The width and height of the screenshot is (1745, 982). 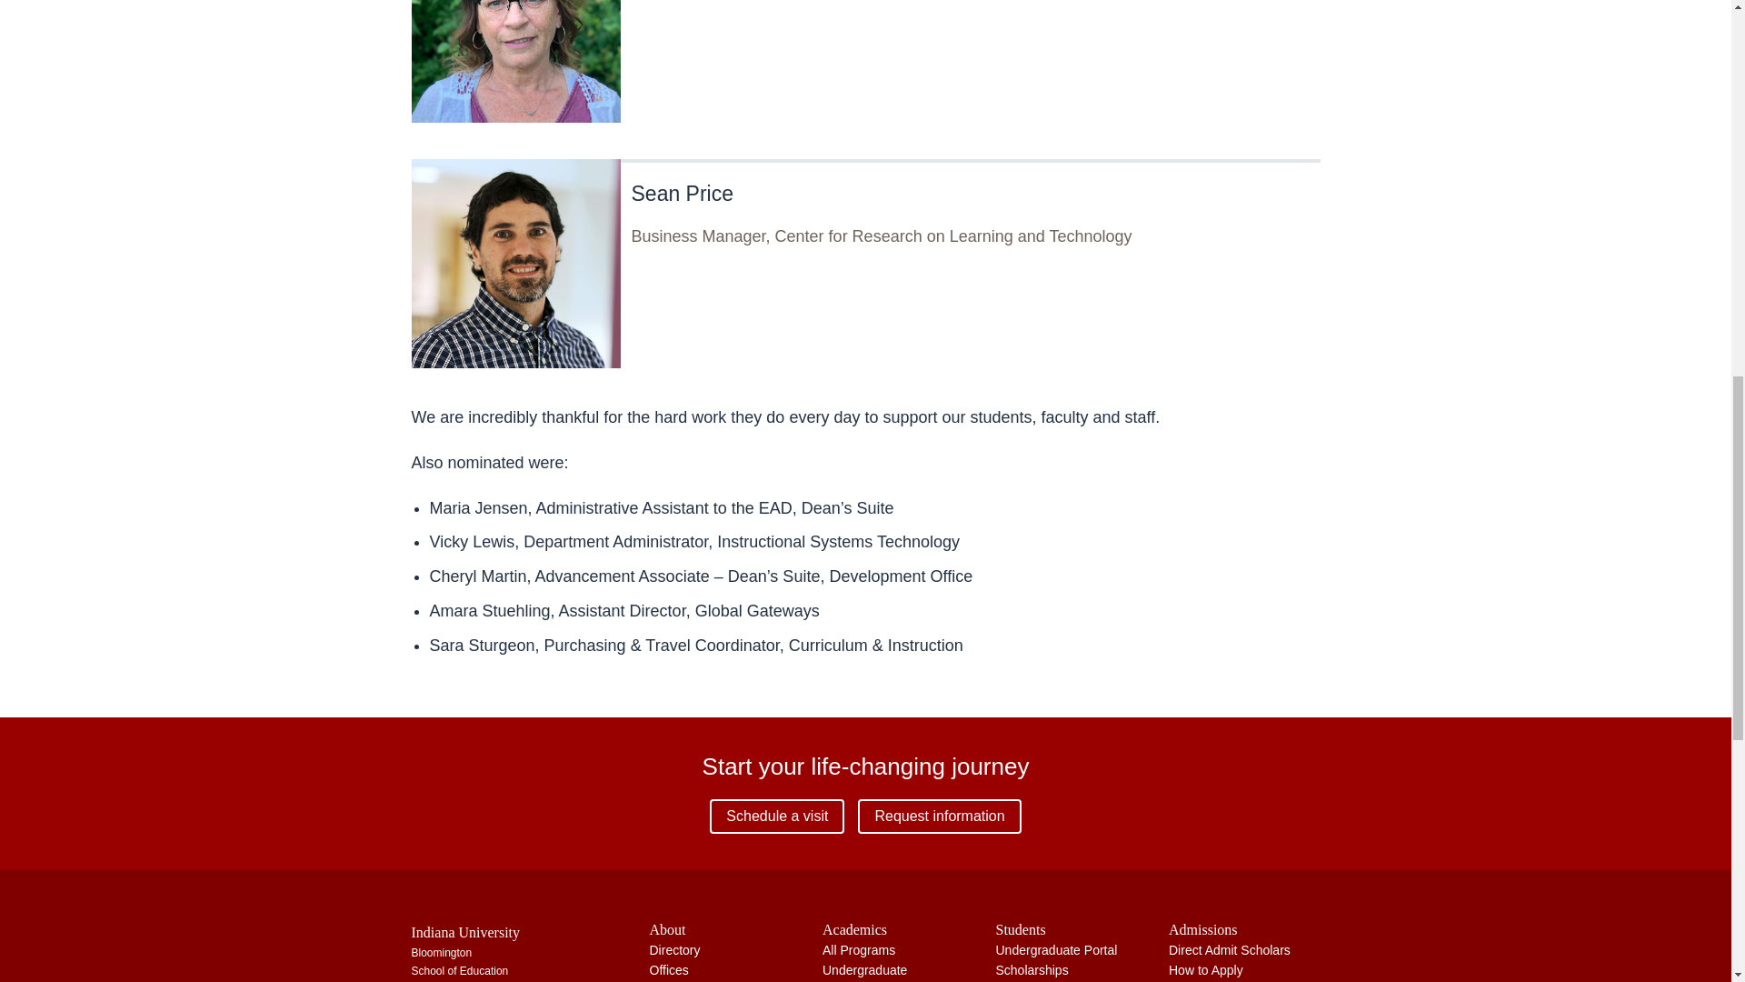 What do you see at coordinates (940, 817) in the screenshot?
I see `Request information` at bounding box center [940, 817].